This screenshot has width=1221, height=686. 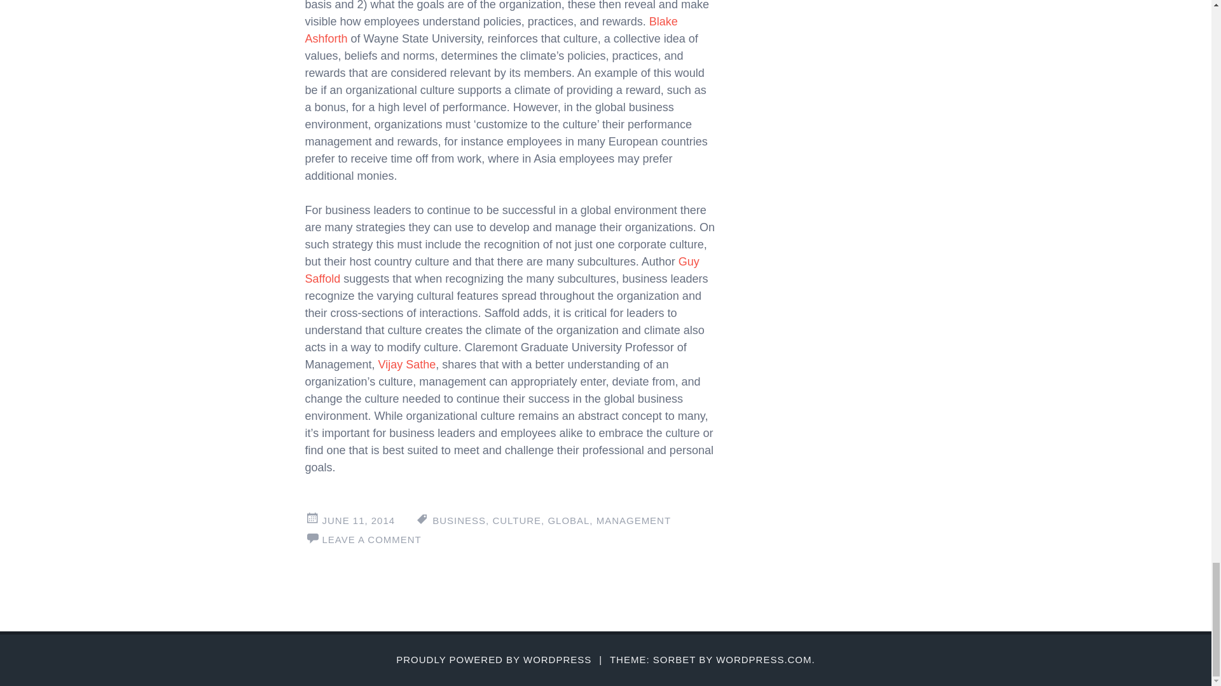 What do you see at coordinates (491, 30) in the screenshot?
I see `Blake Ashforth` at bounding box center [491, 30].